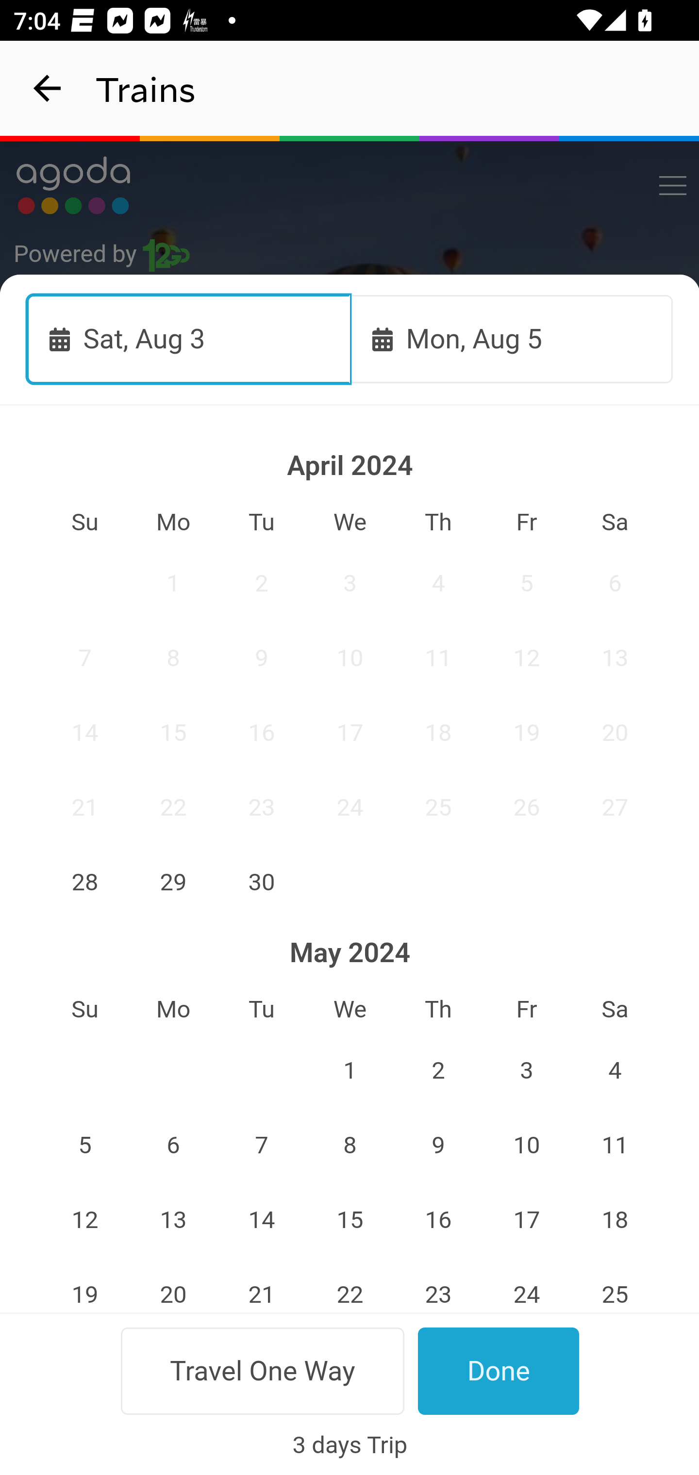 The width and height of the screenshot is (699, 1475). Describe the element at coordinates (350, 807) in the screenshot. I see `24` at that location.